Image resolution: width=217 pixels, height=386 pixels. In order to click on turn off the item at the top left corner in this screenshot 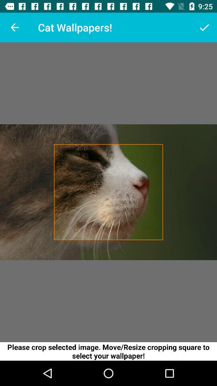, I will do `click(14, 27)`.